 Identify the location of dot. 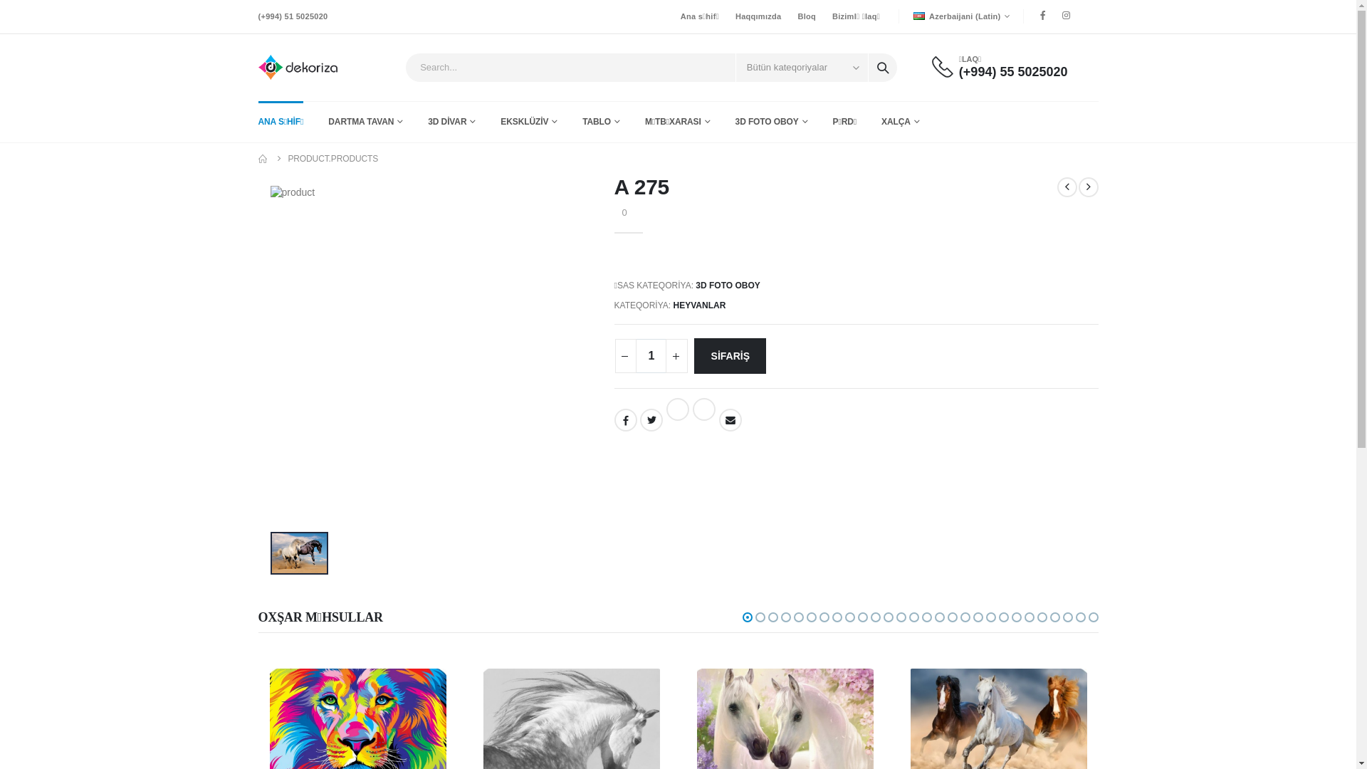
(798, 617).